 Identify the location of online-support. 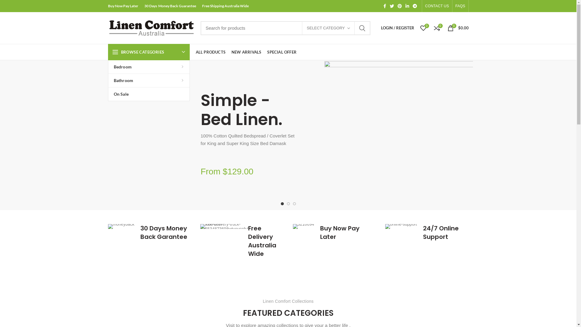
(401, 226).